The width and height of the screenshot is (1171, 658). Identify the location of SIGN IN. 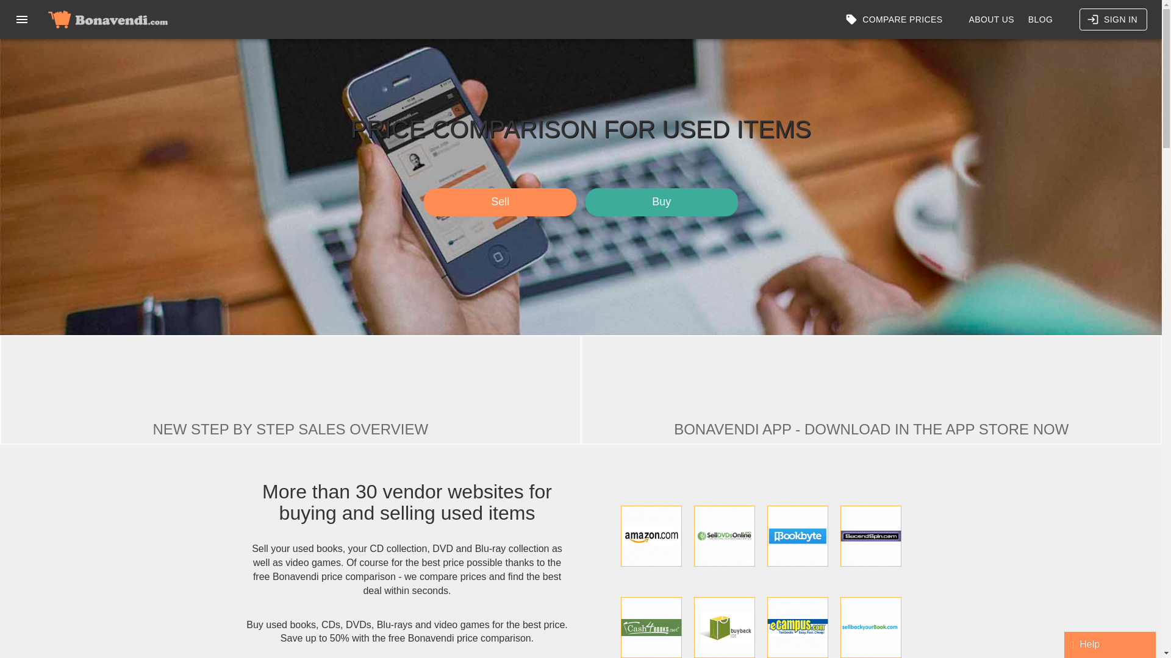
(1114, 19).